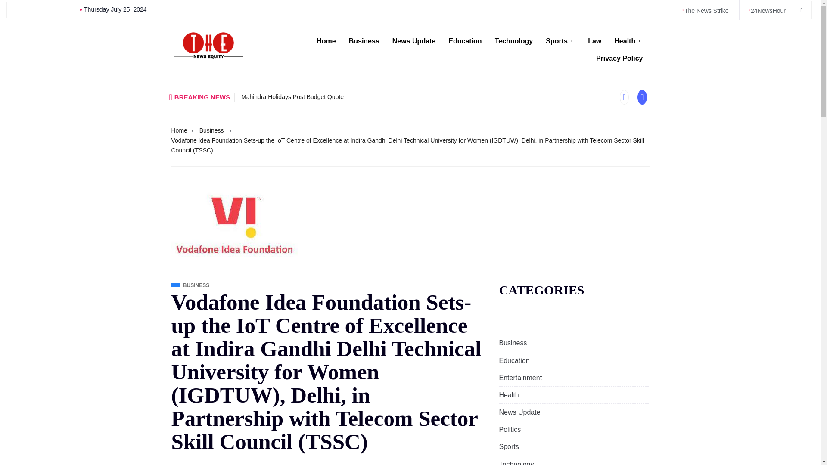 The width and height of the screenshot is (827, 465). What do you see at coordinates (211, 130) in the screenshot?
I see `Business` at bounding box center [211, 130].